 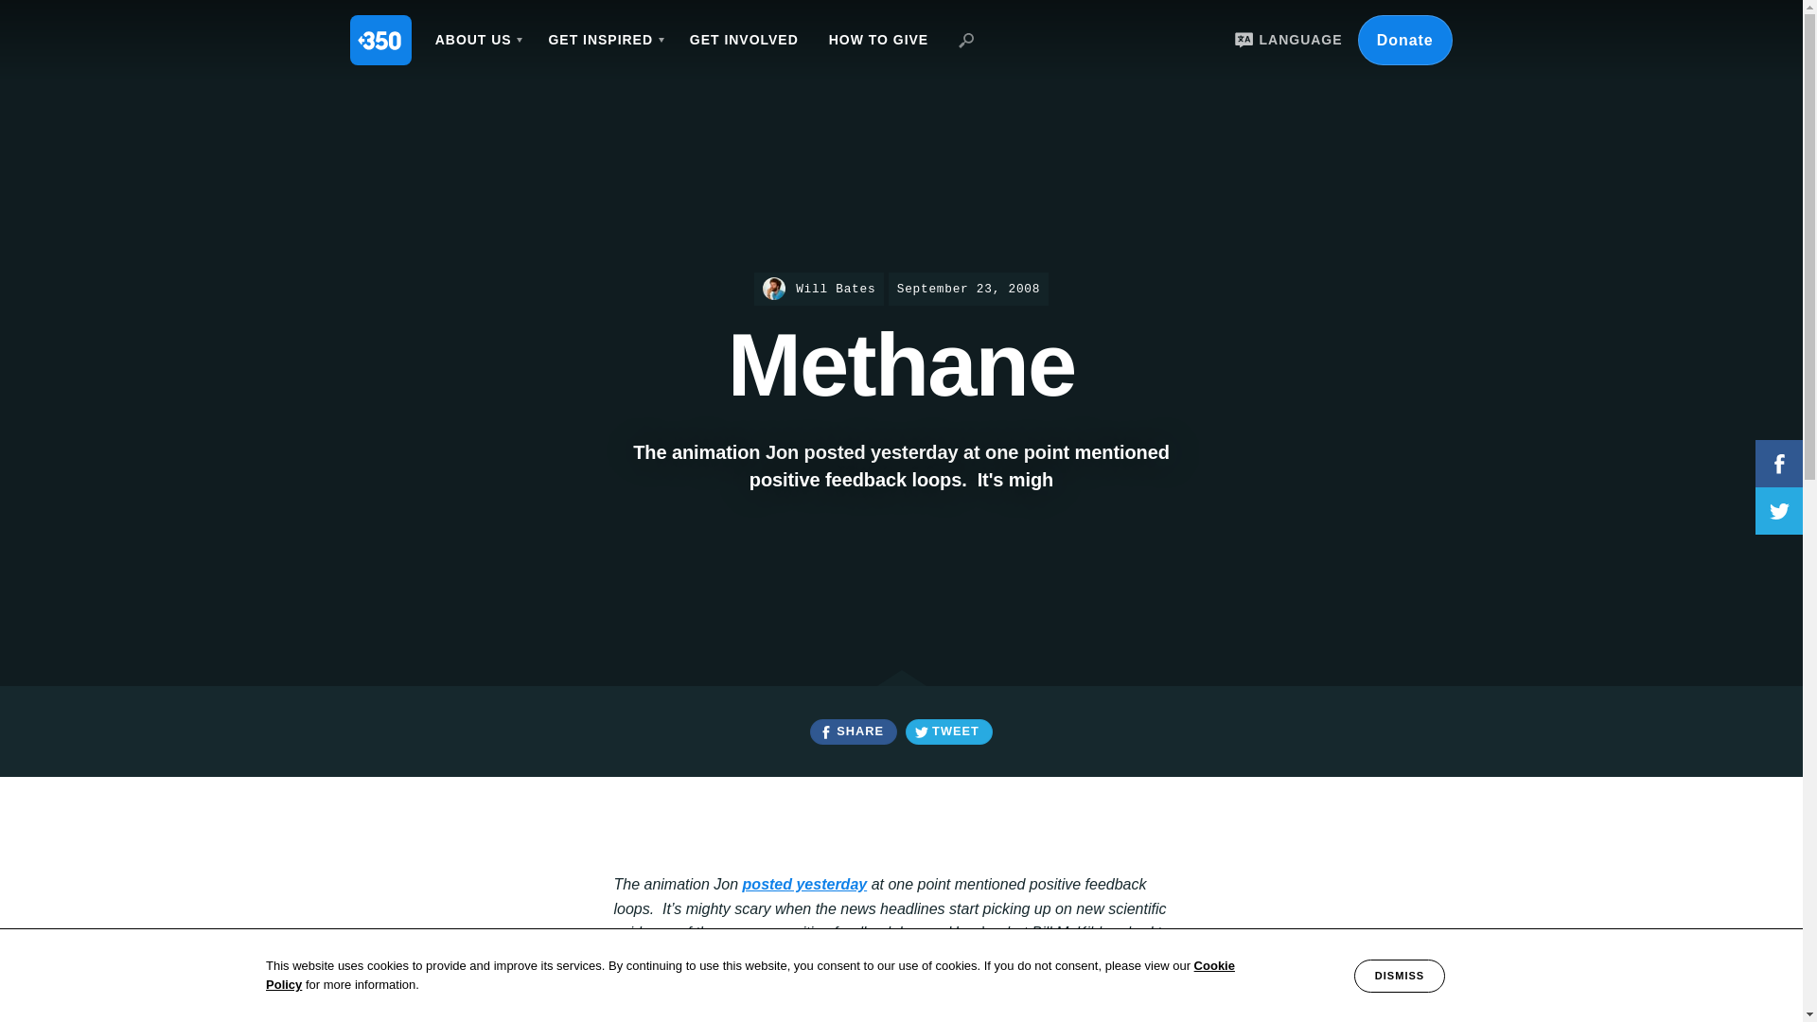 I want to click on GET INSPIRED, so click(x=603, y=40).